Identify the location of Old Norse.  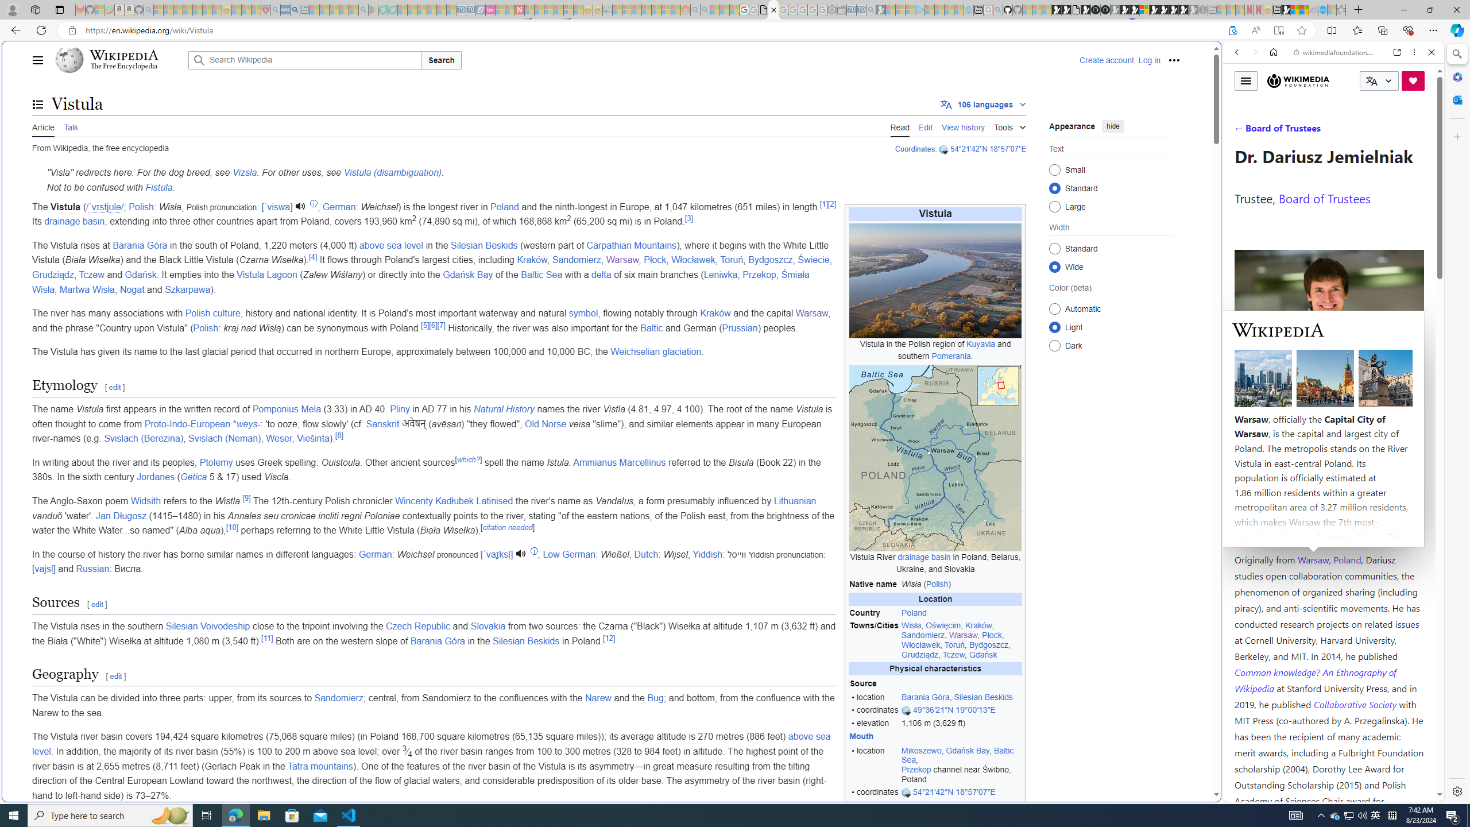
(546, 424).